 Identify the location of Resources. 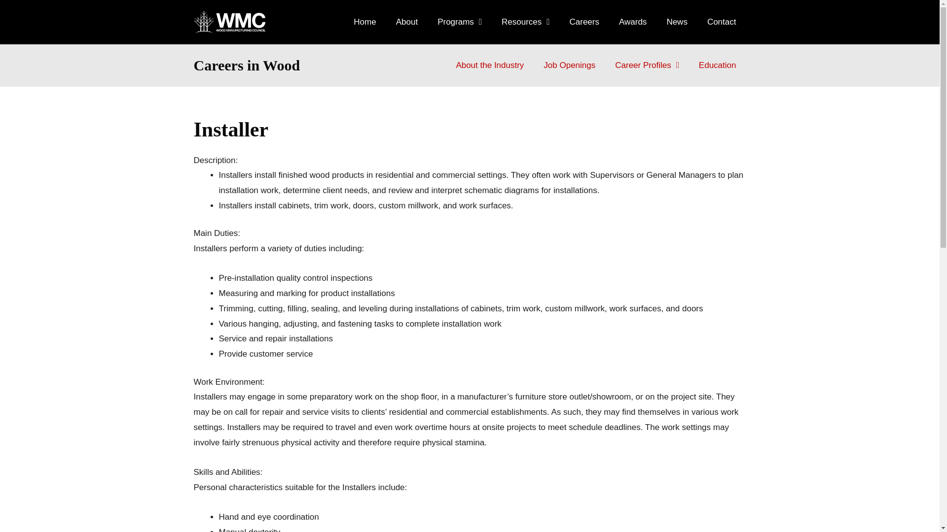
(525, 22).